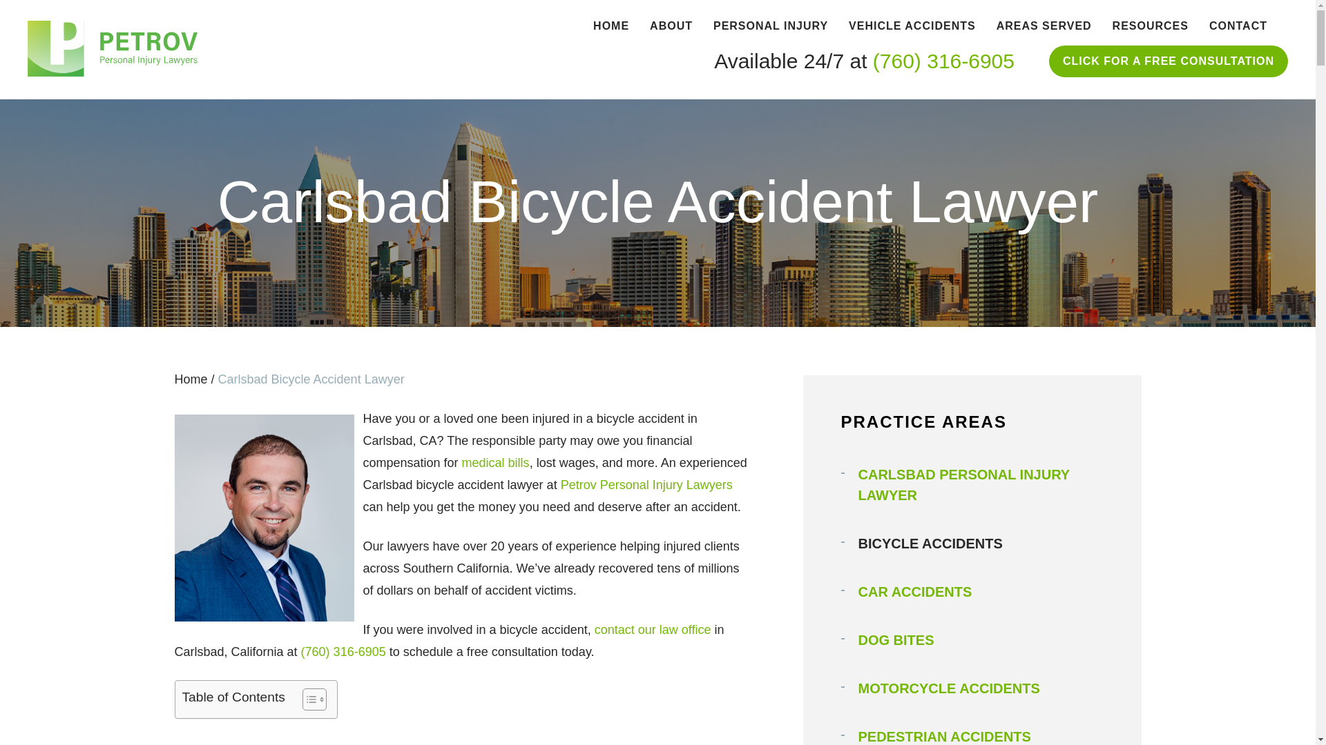 The image size is (1326, 745). I want to click on RESOURCES, so click(1150, 26).